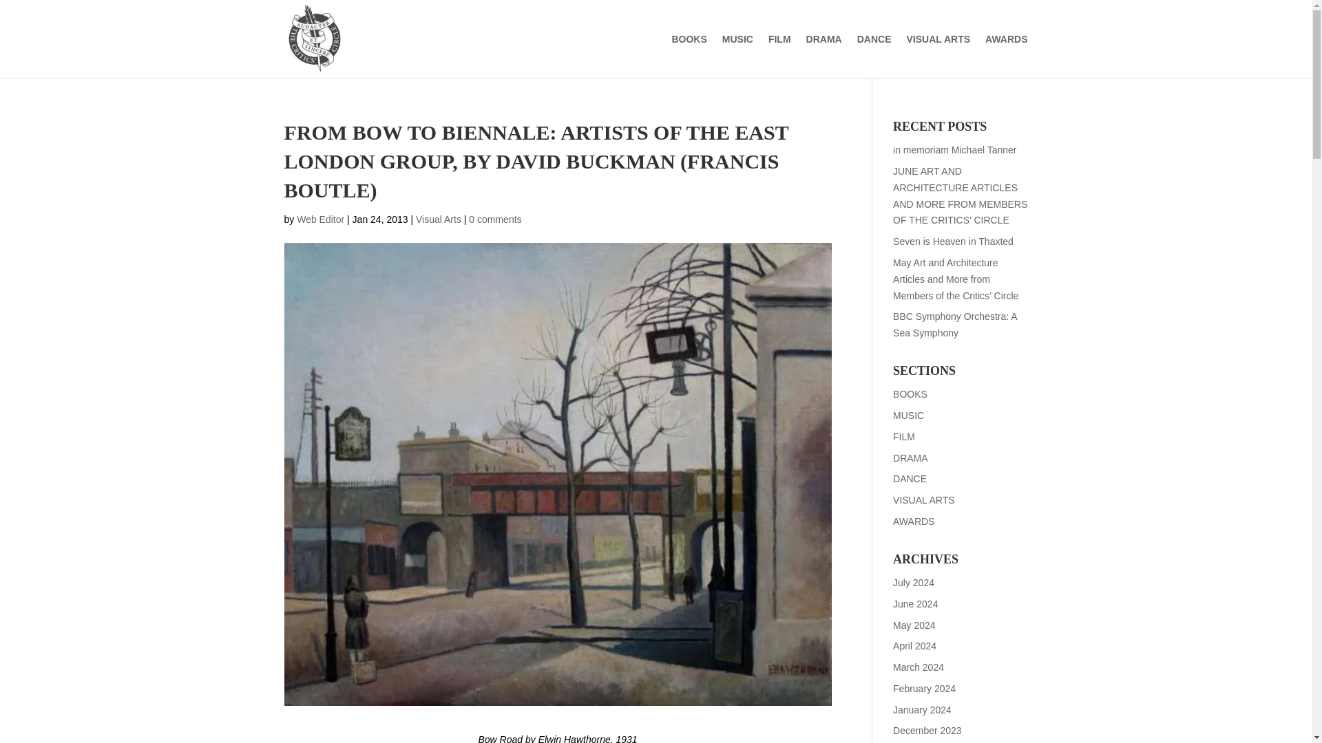  Describe the element at coordinates (915, 604) in the screenshot. I see `June 2024` at that location.